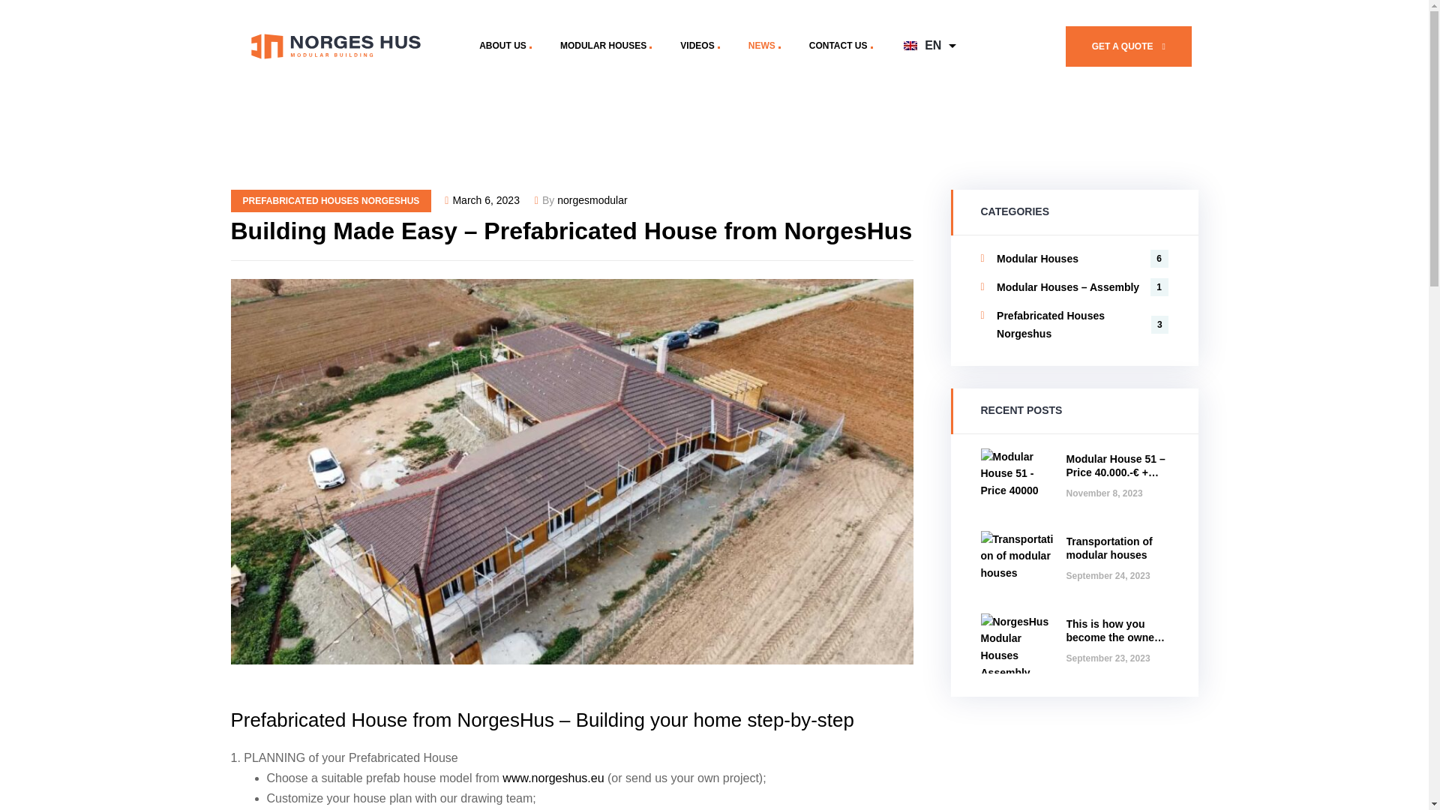  What do you see at coordinates (605, 46) in the screenshot?
I see `MODULAR HOUSES` at bounding box center [605, 46].